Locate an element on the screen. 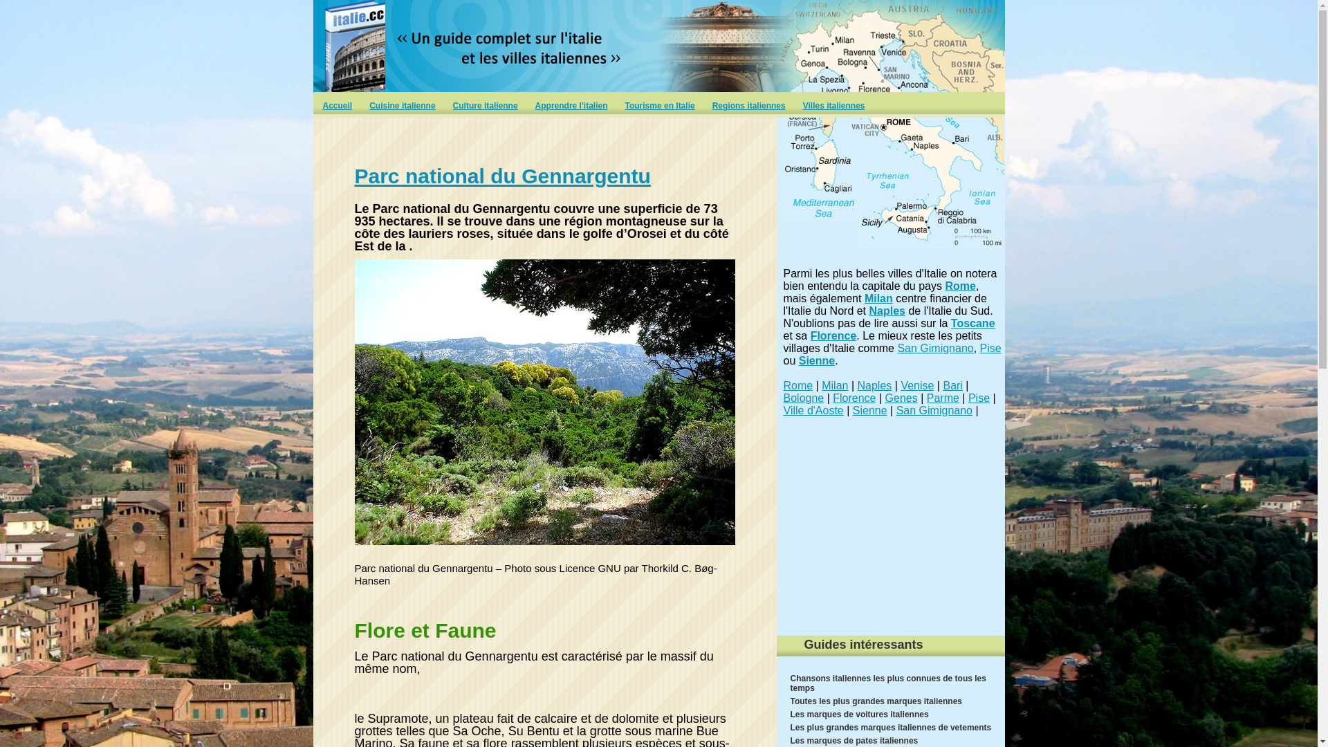 The image size is (1328, 747). Parc national du Gennargentu is located at coordinates (546, 407).